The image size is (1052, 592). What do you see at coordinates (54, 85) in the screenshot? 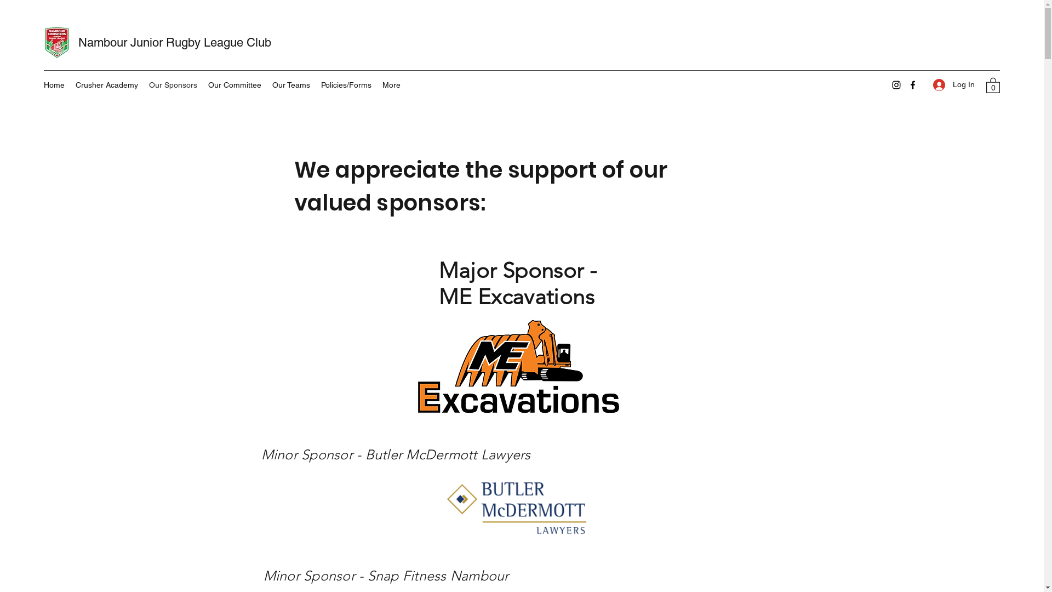
I see `Home` at bounding box center [54, 85].